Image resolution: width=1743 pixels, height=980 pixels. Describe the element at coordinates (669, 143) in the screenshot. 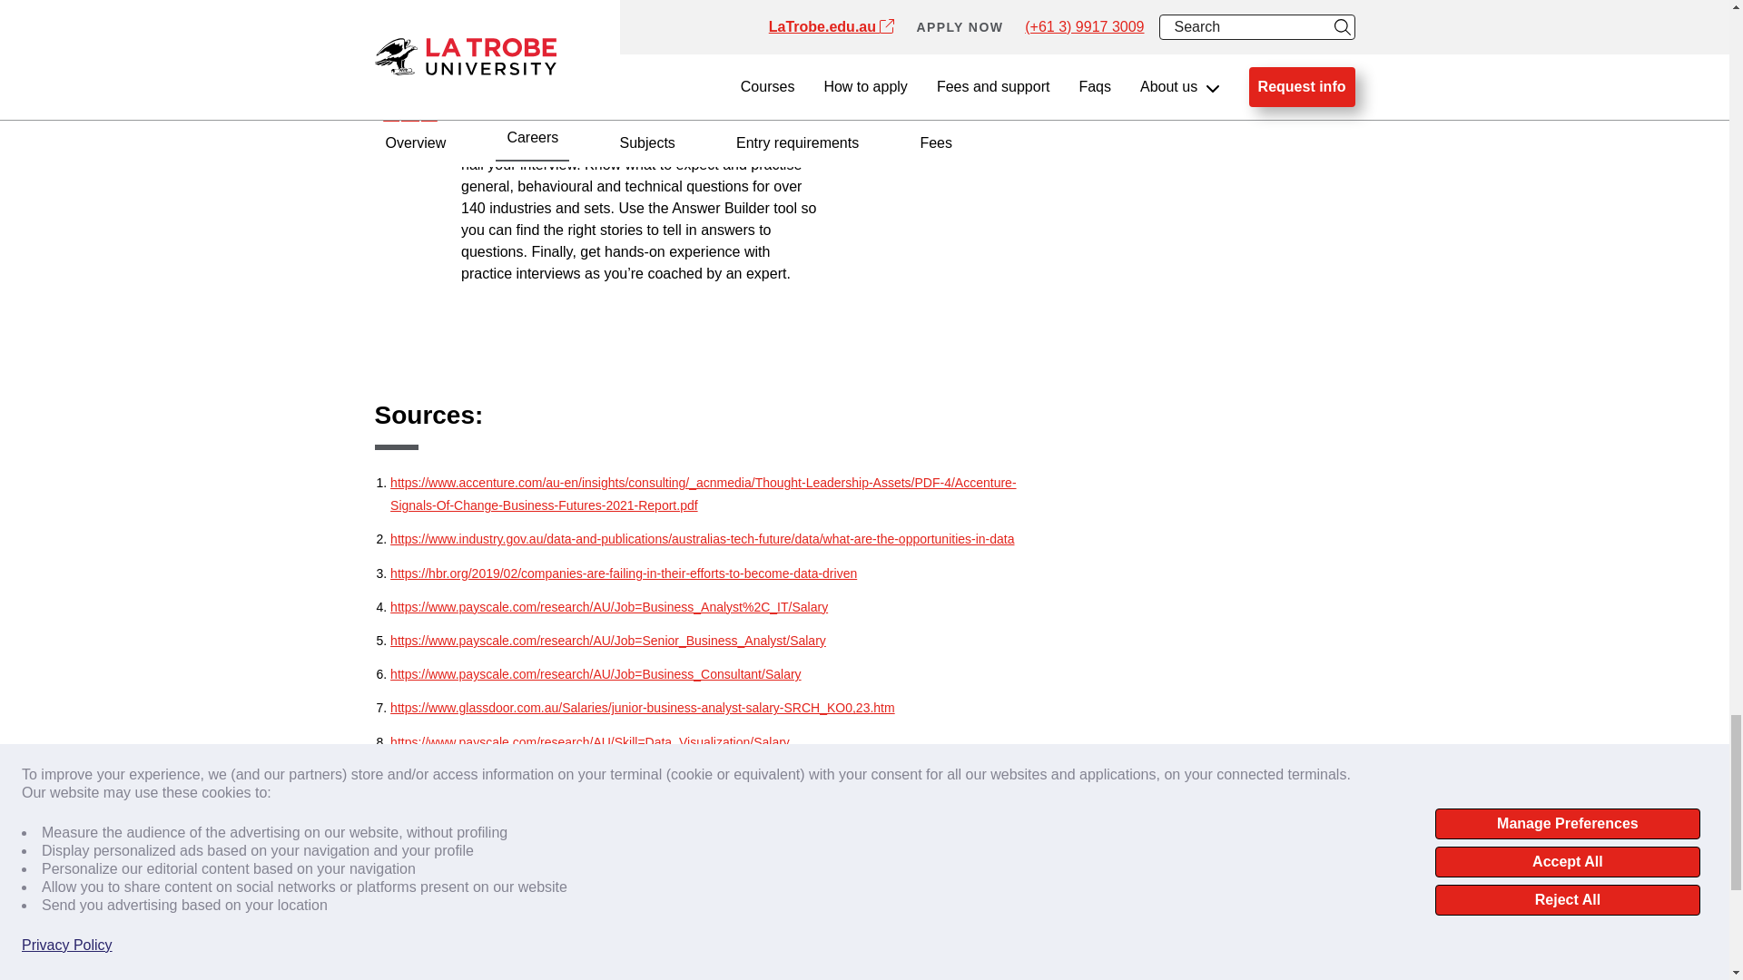

I see `Big Interview` at that location.